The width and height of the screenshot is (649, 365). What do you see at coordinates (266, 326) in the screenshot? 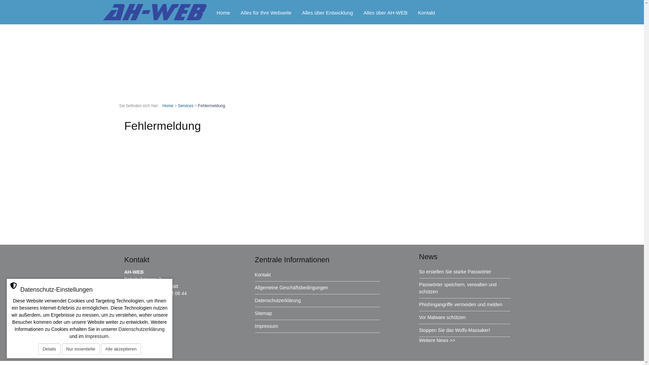
I see `Impressum` at bounding box center [266, 326].